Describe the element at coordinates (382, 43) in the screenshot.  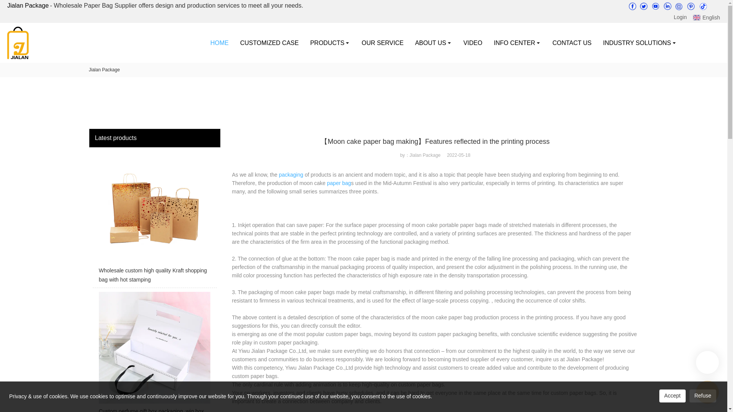
I see `OUR SERVICE` at that location.